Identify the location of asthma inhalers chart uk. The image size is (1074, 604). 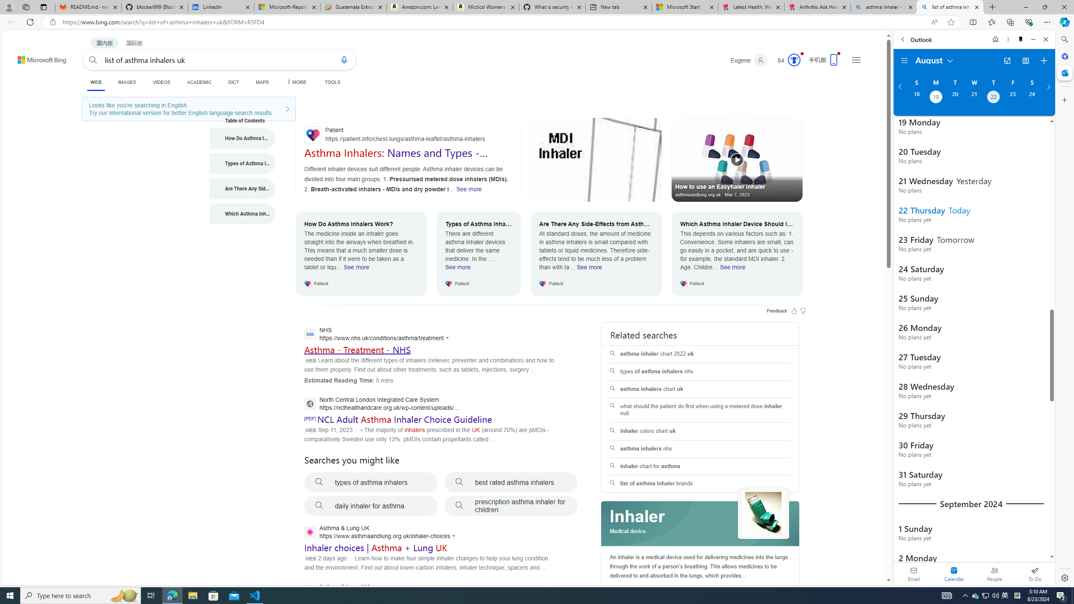
(700, 389).